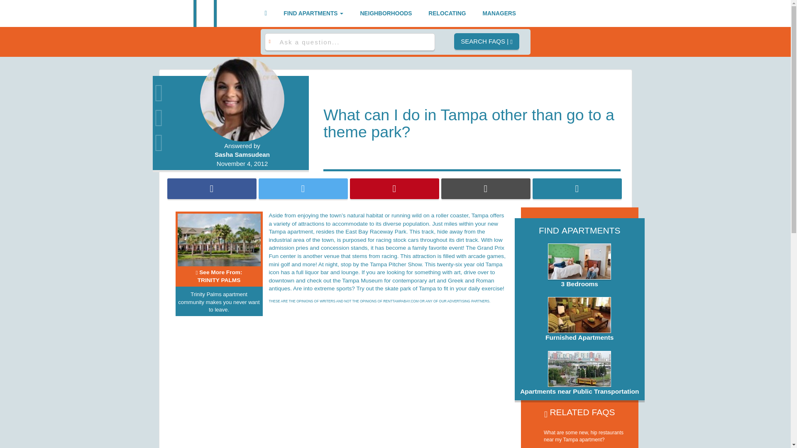 The height and width of the screenshot is (448, 797). Describe the element at coordinates (207, 13) in the screenshot. I see `Tampa, FL Apartments` at that location.